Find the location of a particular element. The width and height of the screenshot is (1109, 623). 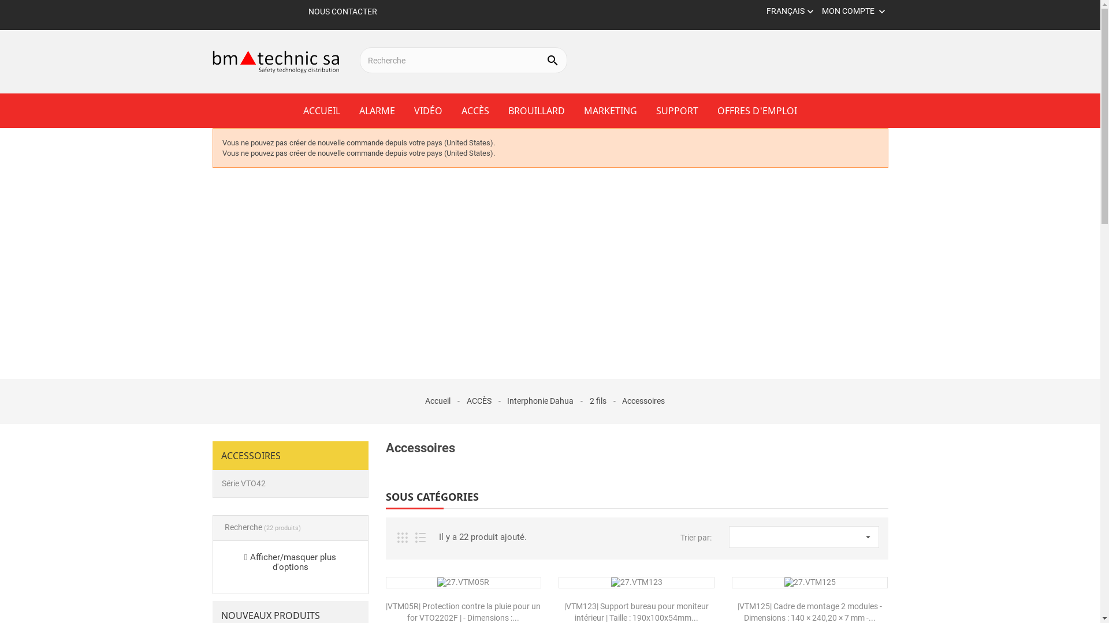

MARKETING is located at coordinates (611, 111).